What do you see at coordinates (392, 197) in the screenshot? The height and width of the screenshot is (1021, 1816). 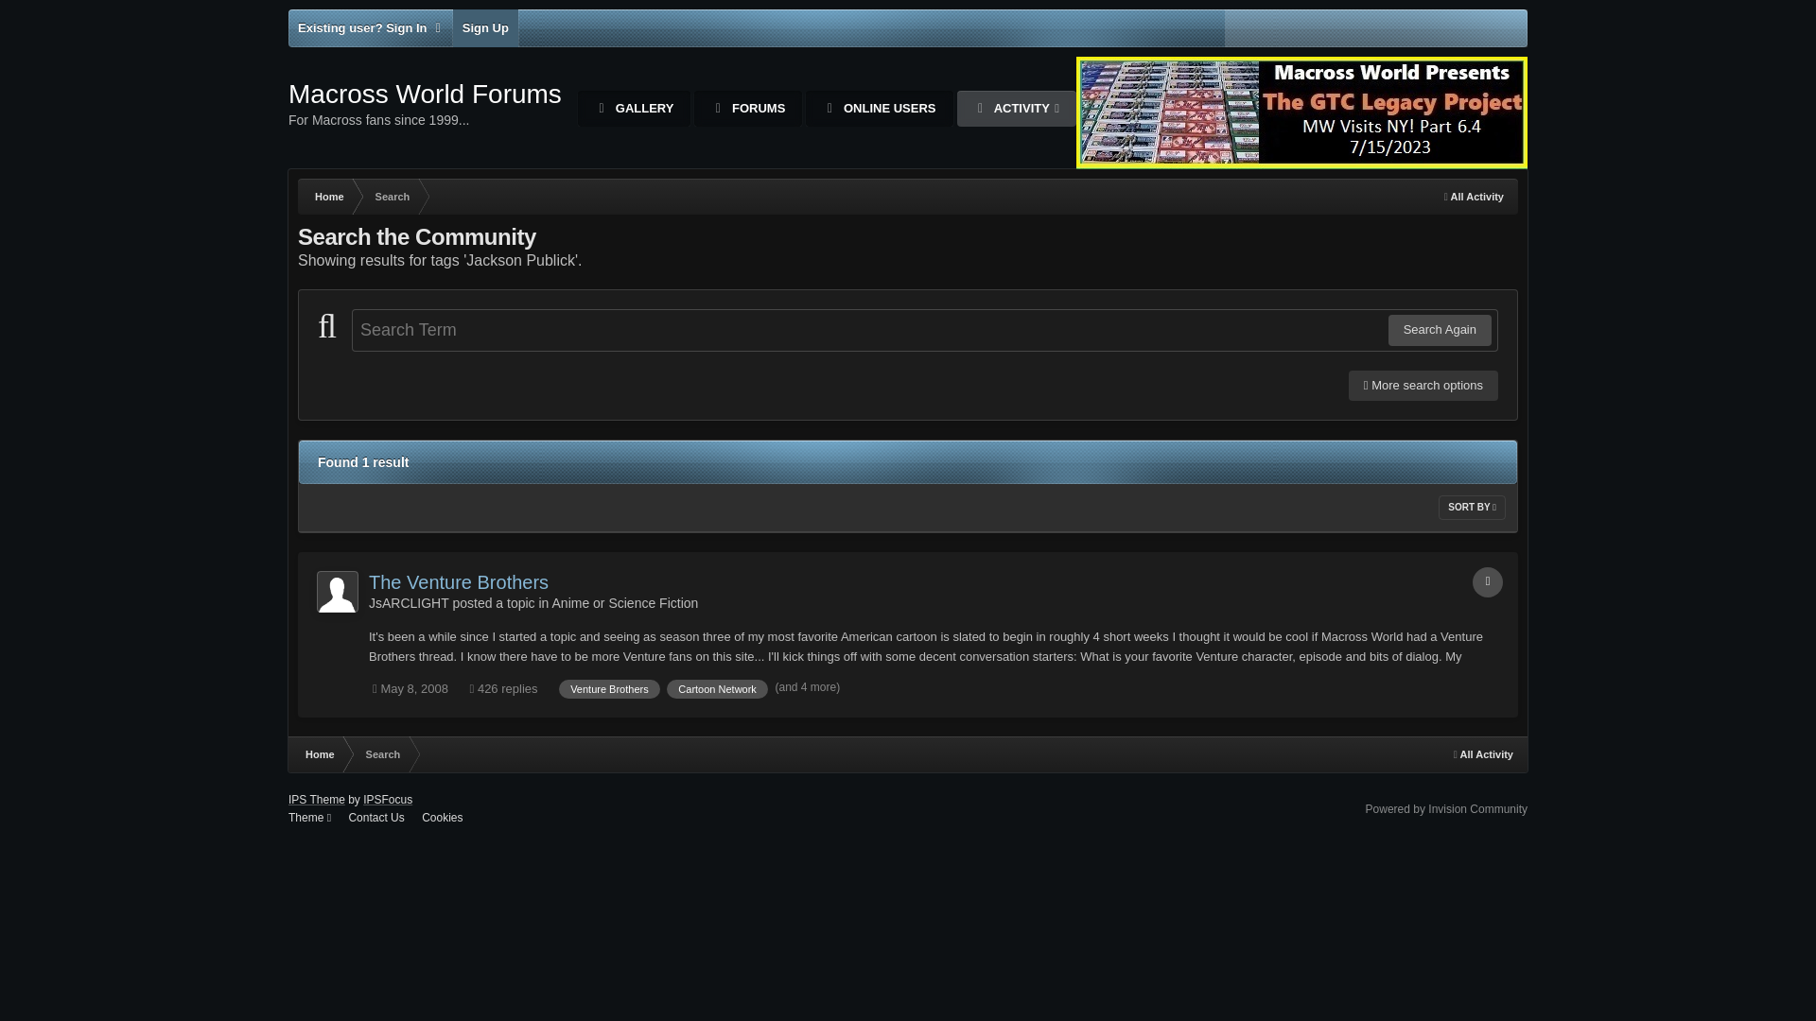 I see `Search` at bounding box center [392, 197].